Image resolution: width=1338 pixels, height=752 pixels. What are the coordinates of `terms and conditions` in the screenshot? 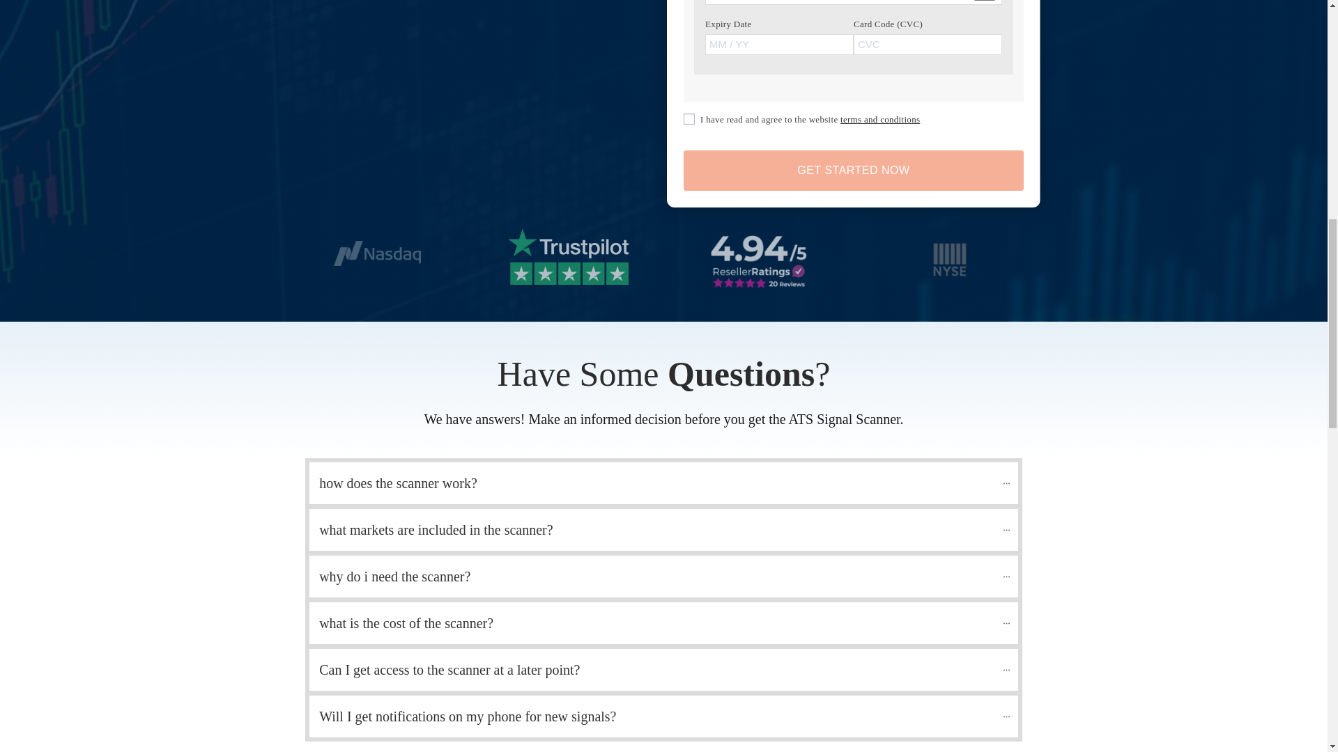 It's located at (879, 120).